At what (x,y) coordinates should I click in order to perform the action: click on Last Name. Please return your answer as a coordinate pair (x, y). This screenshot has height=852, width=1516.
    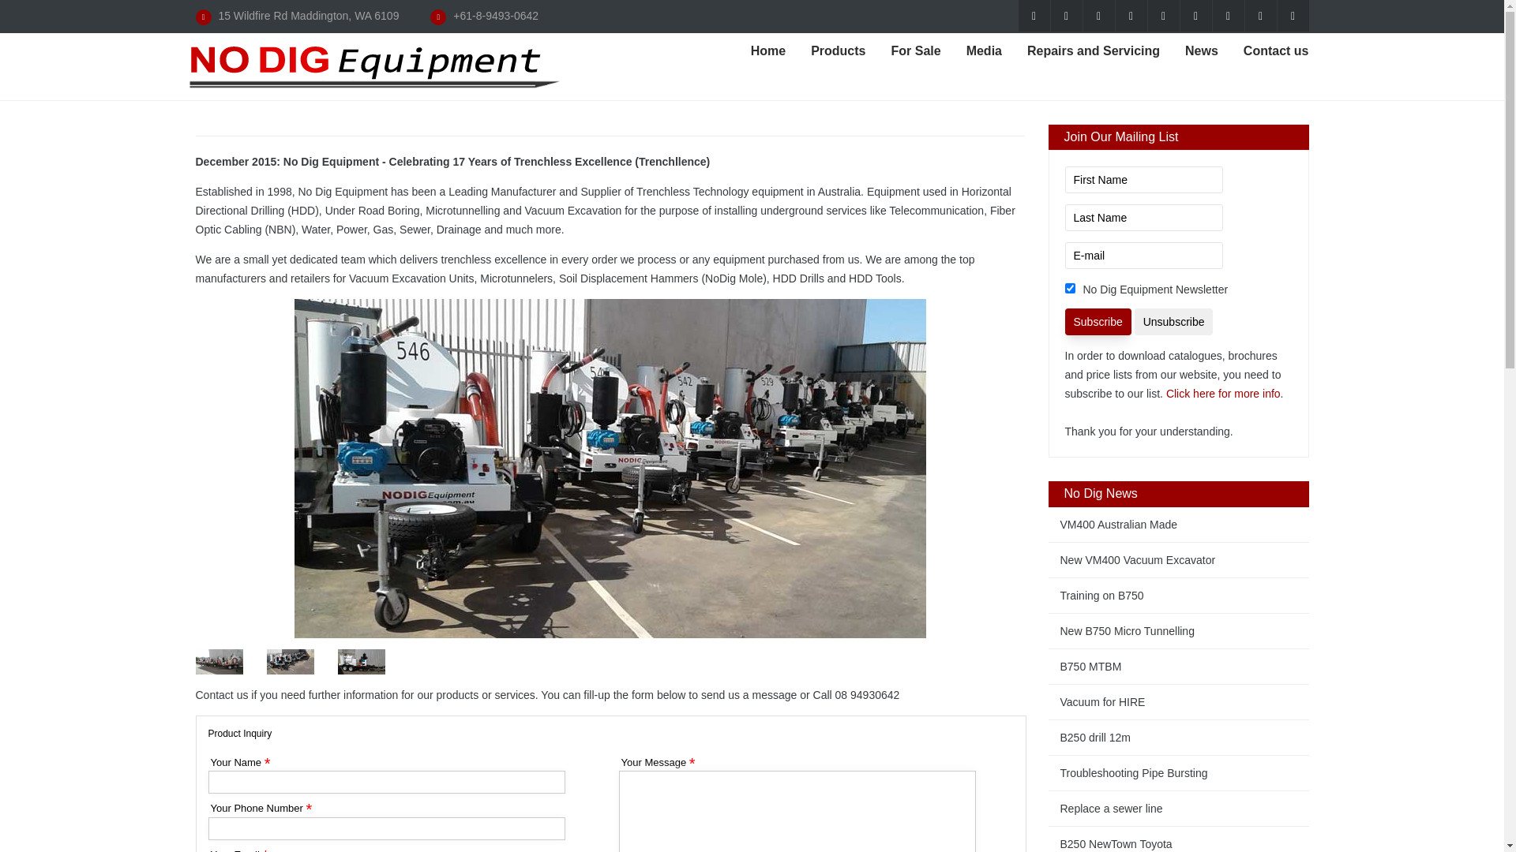
    Looking at the image, I should click on (1143, 218).